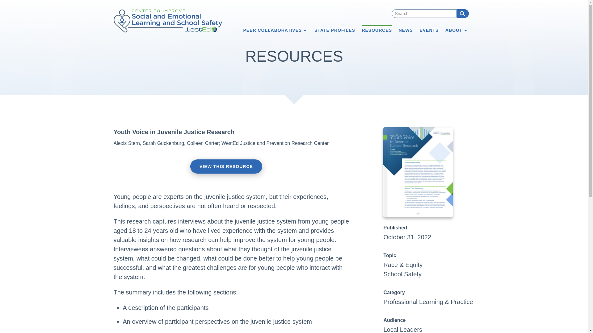 Image resolution: width=593 pixels, height=333 pixels. What do you see at coordinates (429, 30) in the screenshot?
I see `EVENTS` at bounding box center [429, 30].